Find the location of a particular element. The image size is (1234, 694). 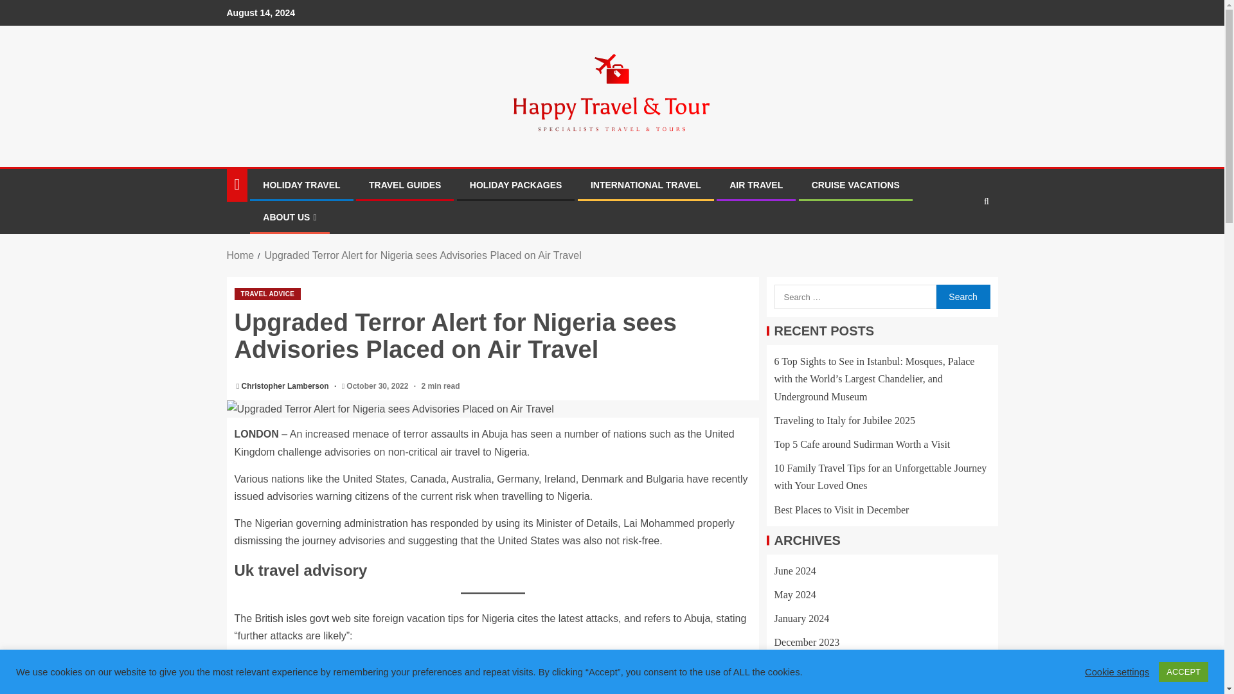

TRAVEL GUIDES is located at coordinates (405, 184).